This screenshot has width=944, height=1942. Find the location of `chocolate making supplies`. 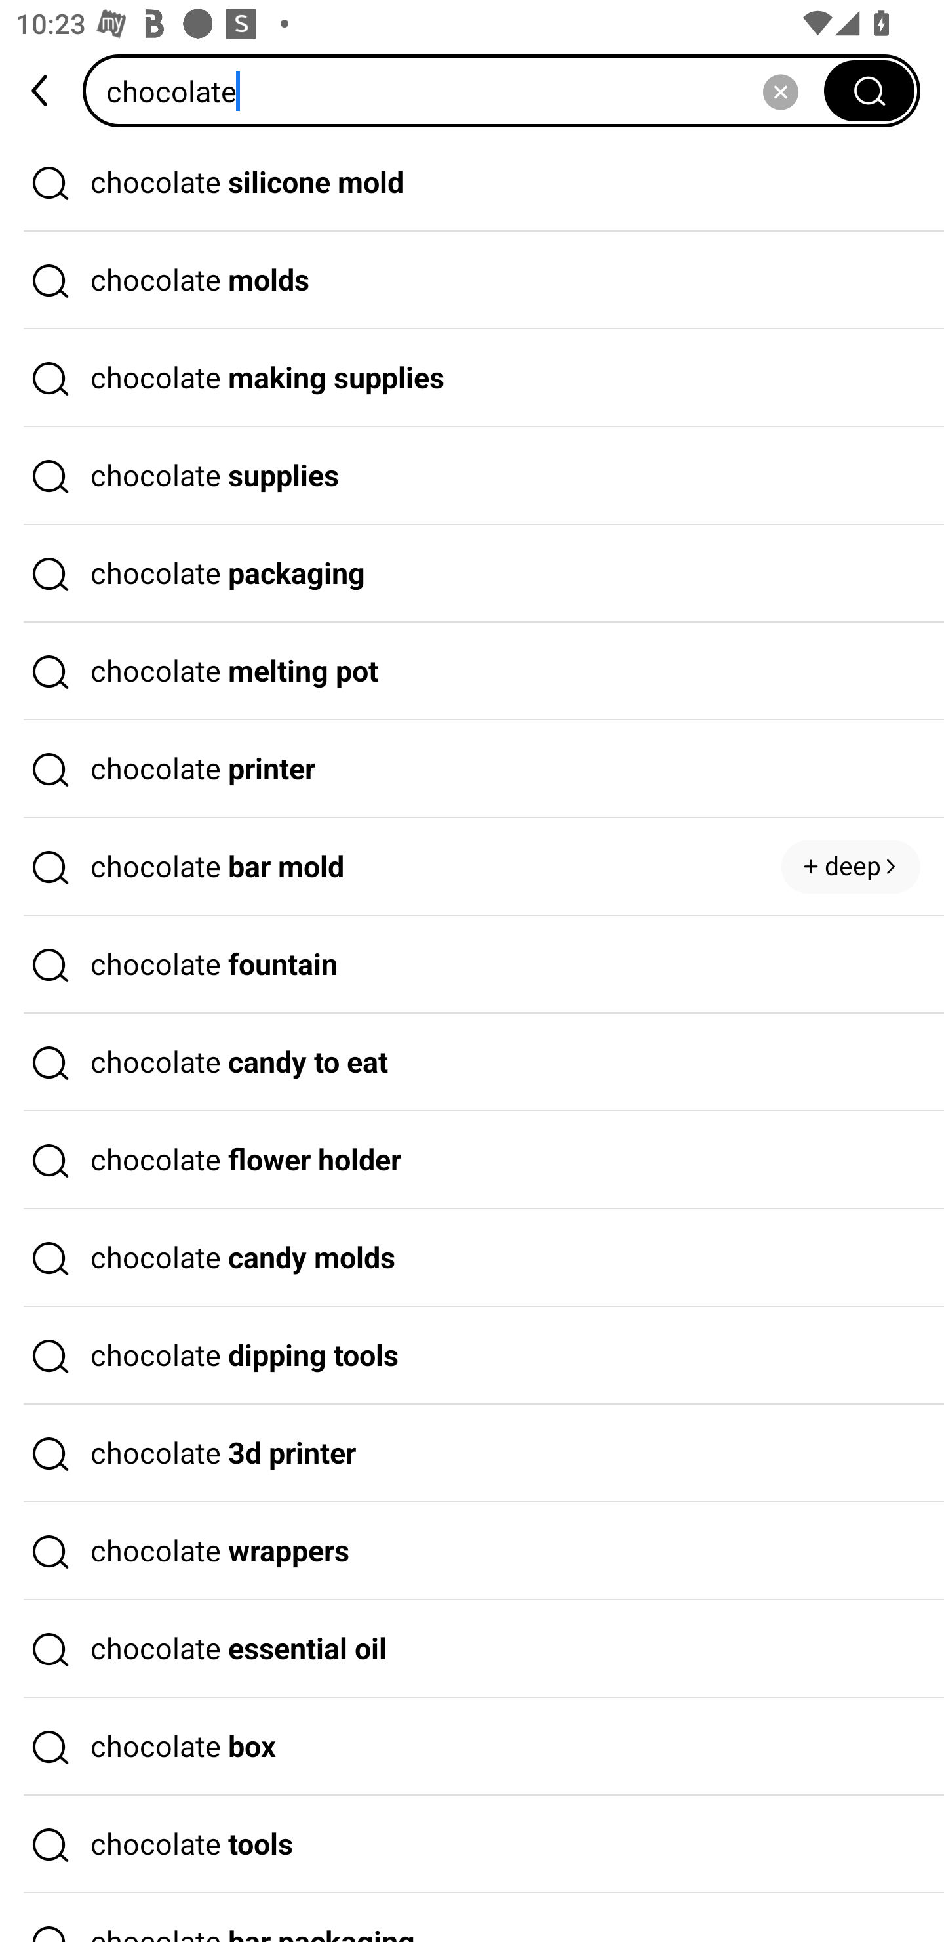

chocolate making supplies is located at coordinates (472, 379).